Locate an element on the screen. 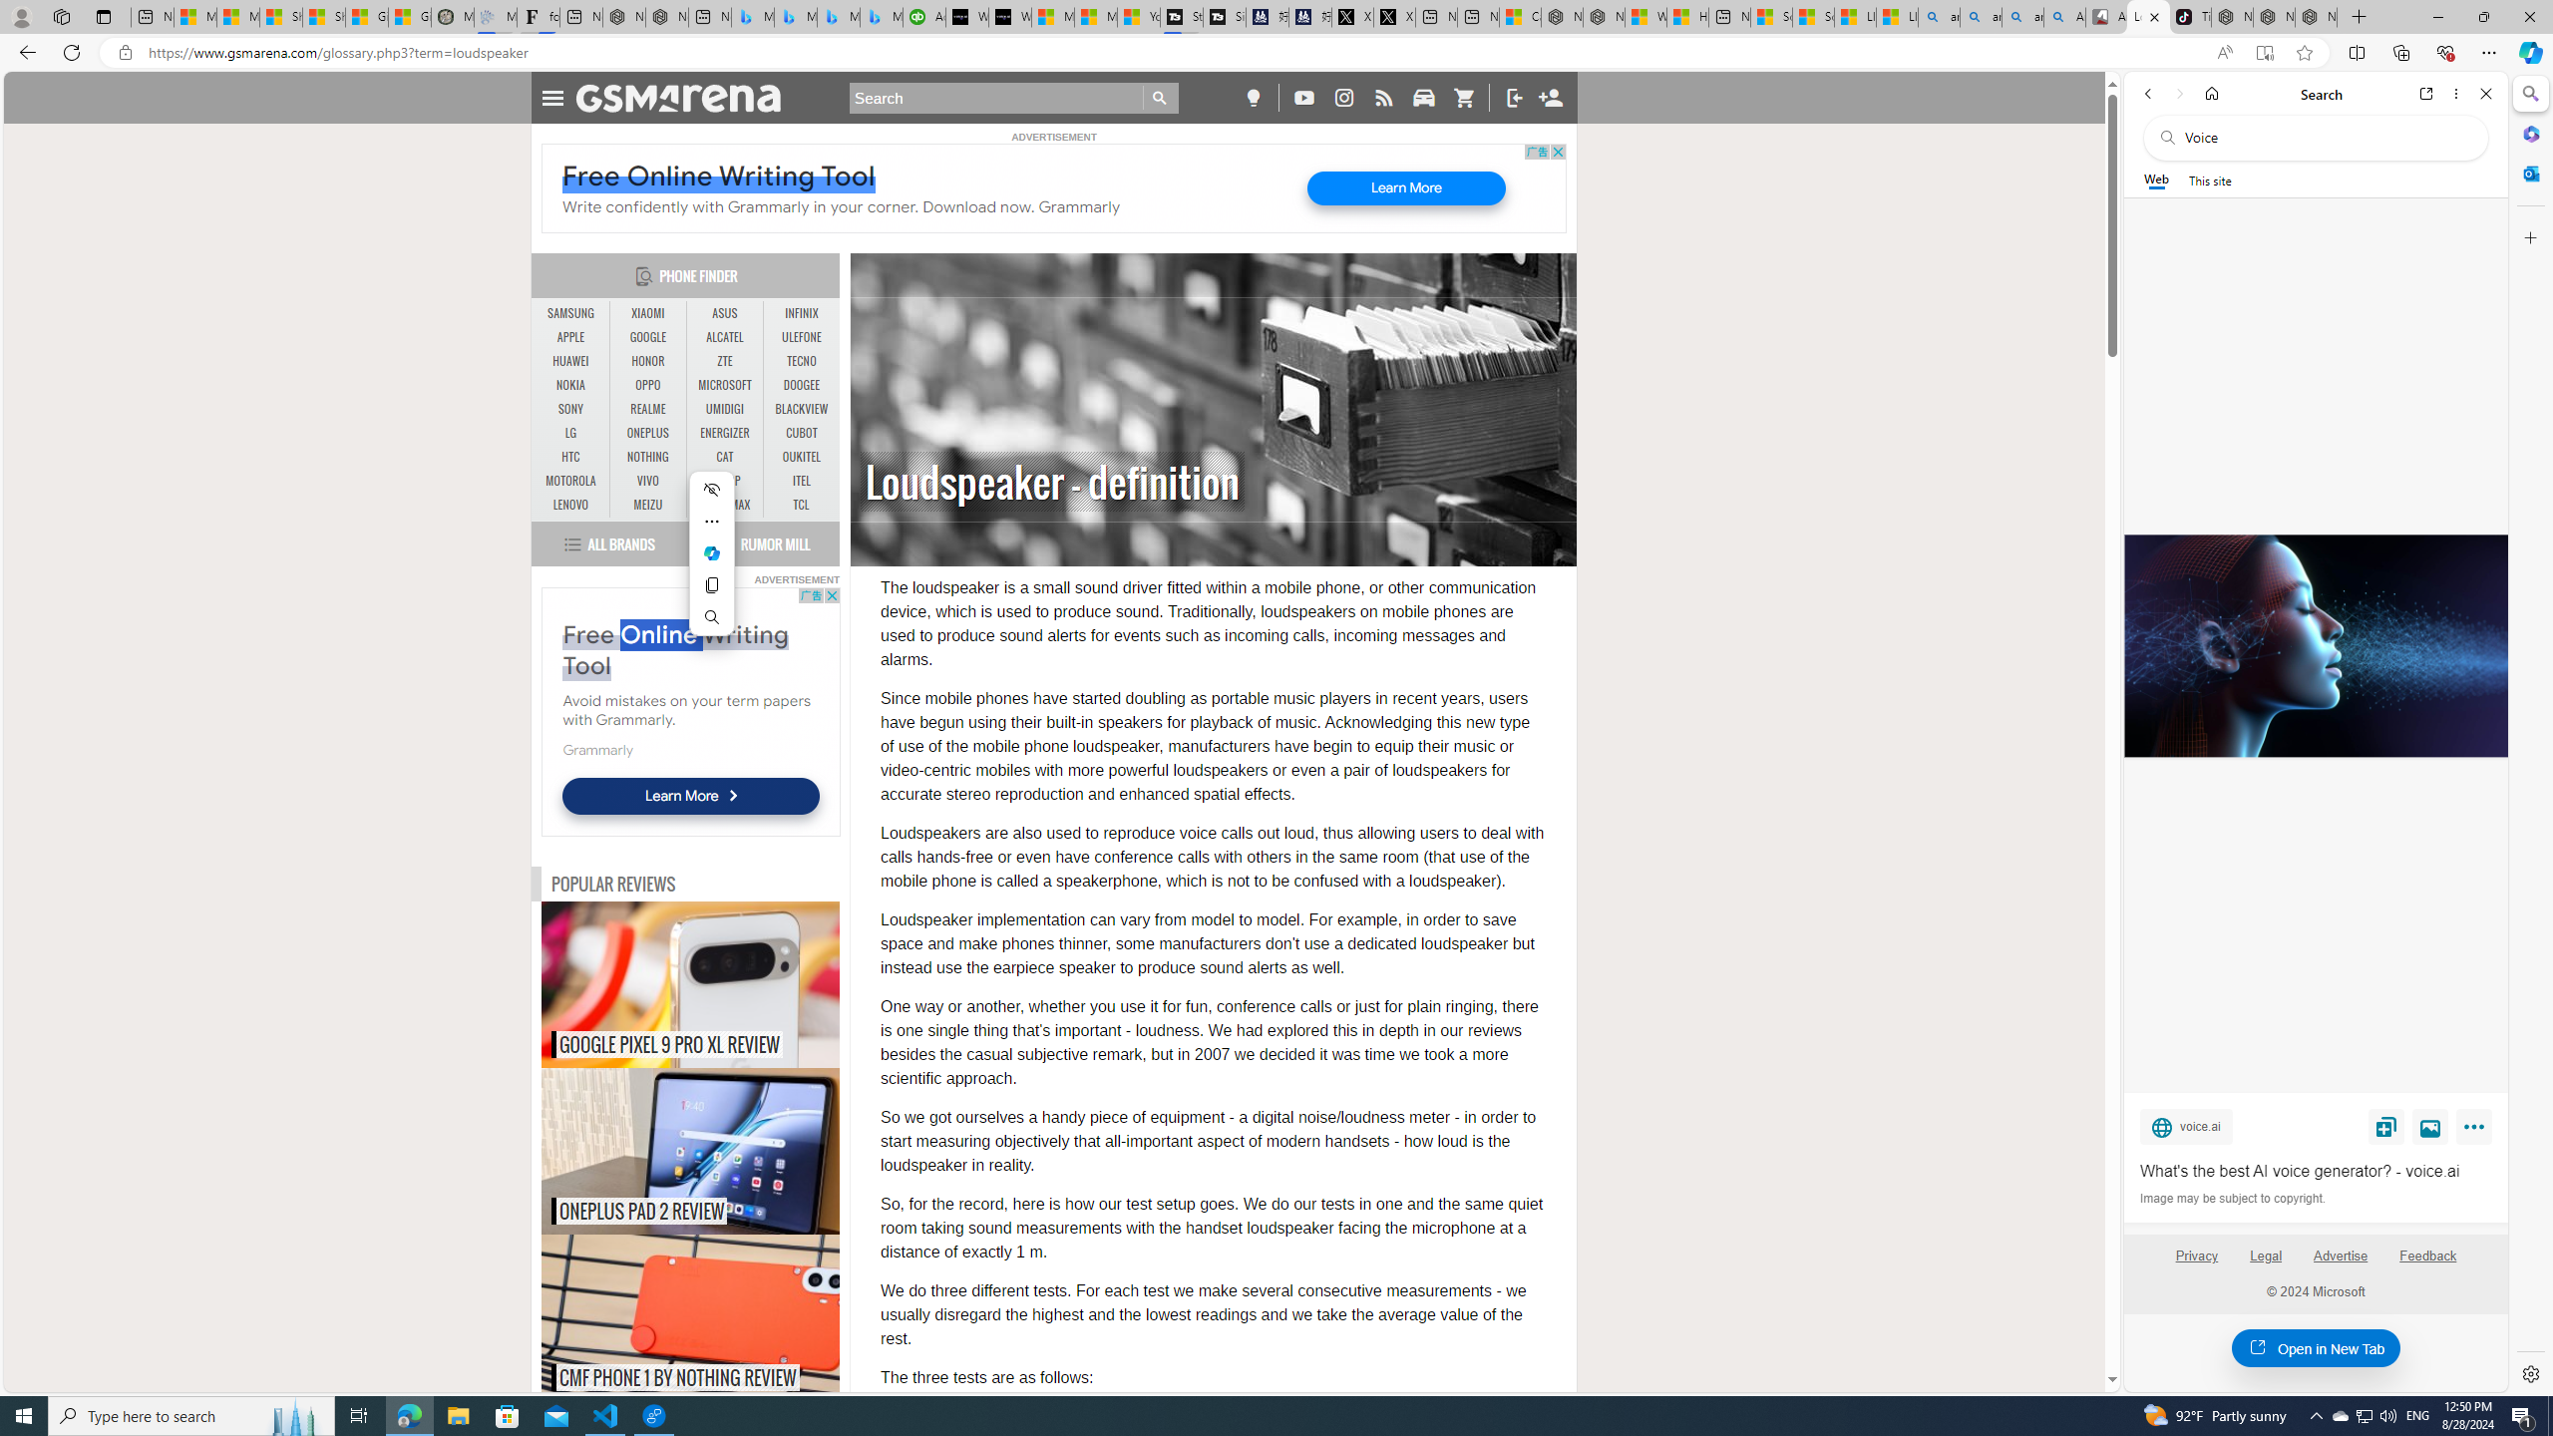  LG is located at coordinates (571, 433).